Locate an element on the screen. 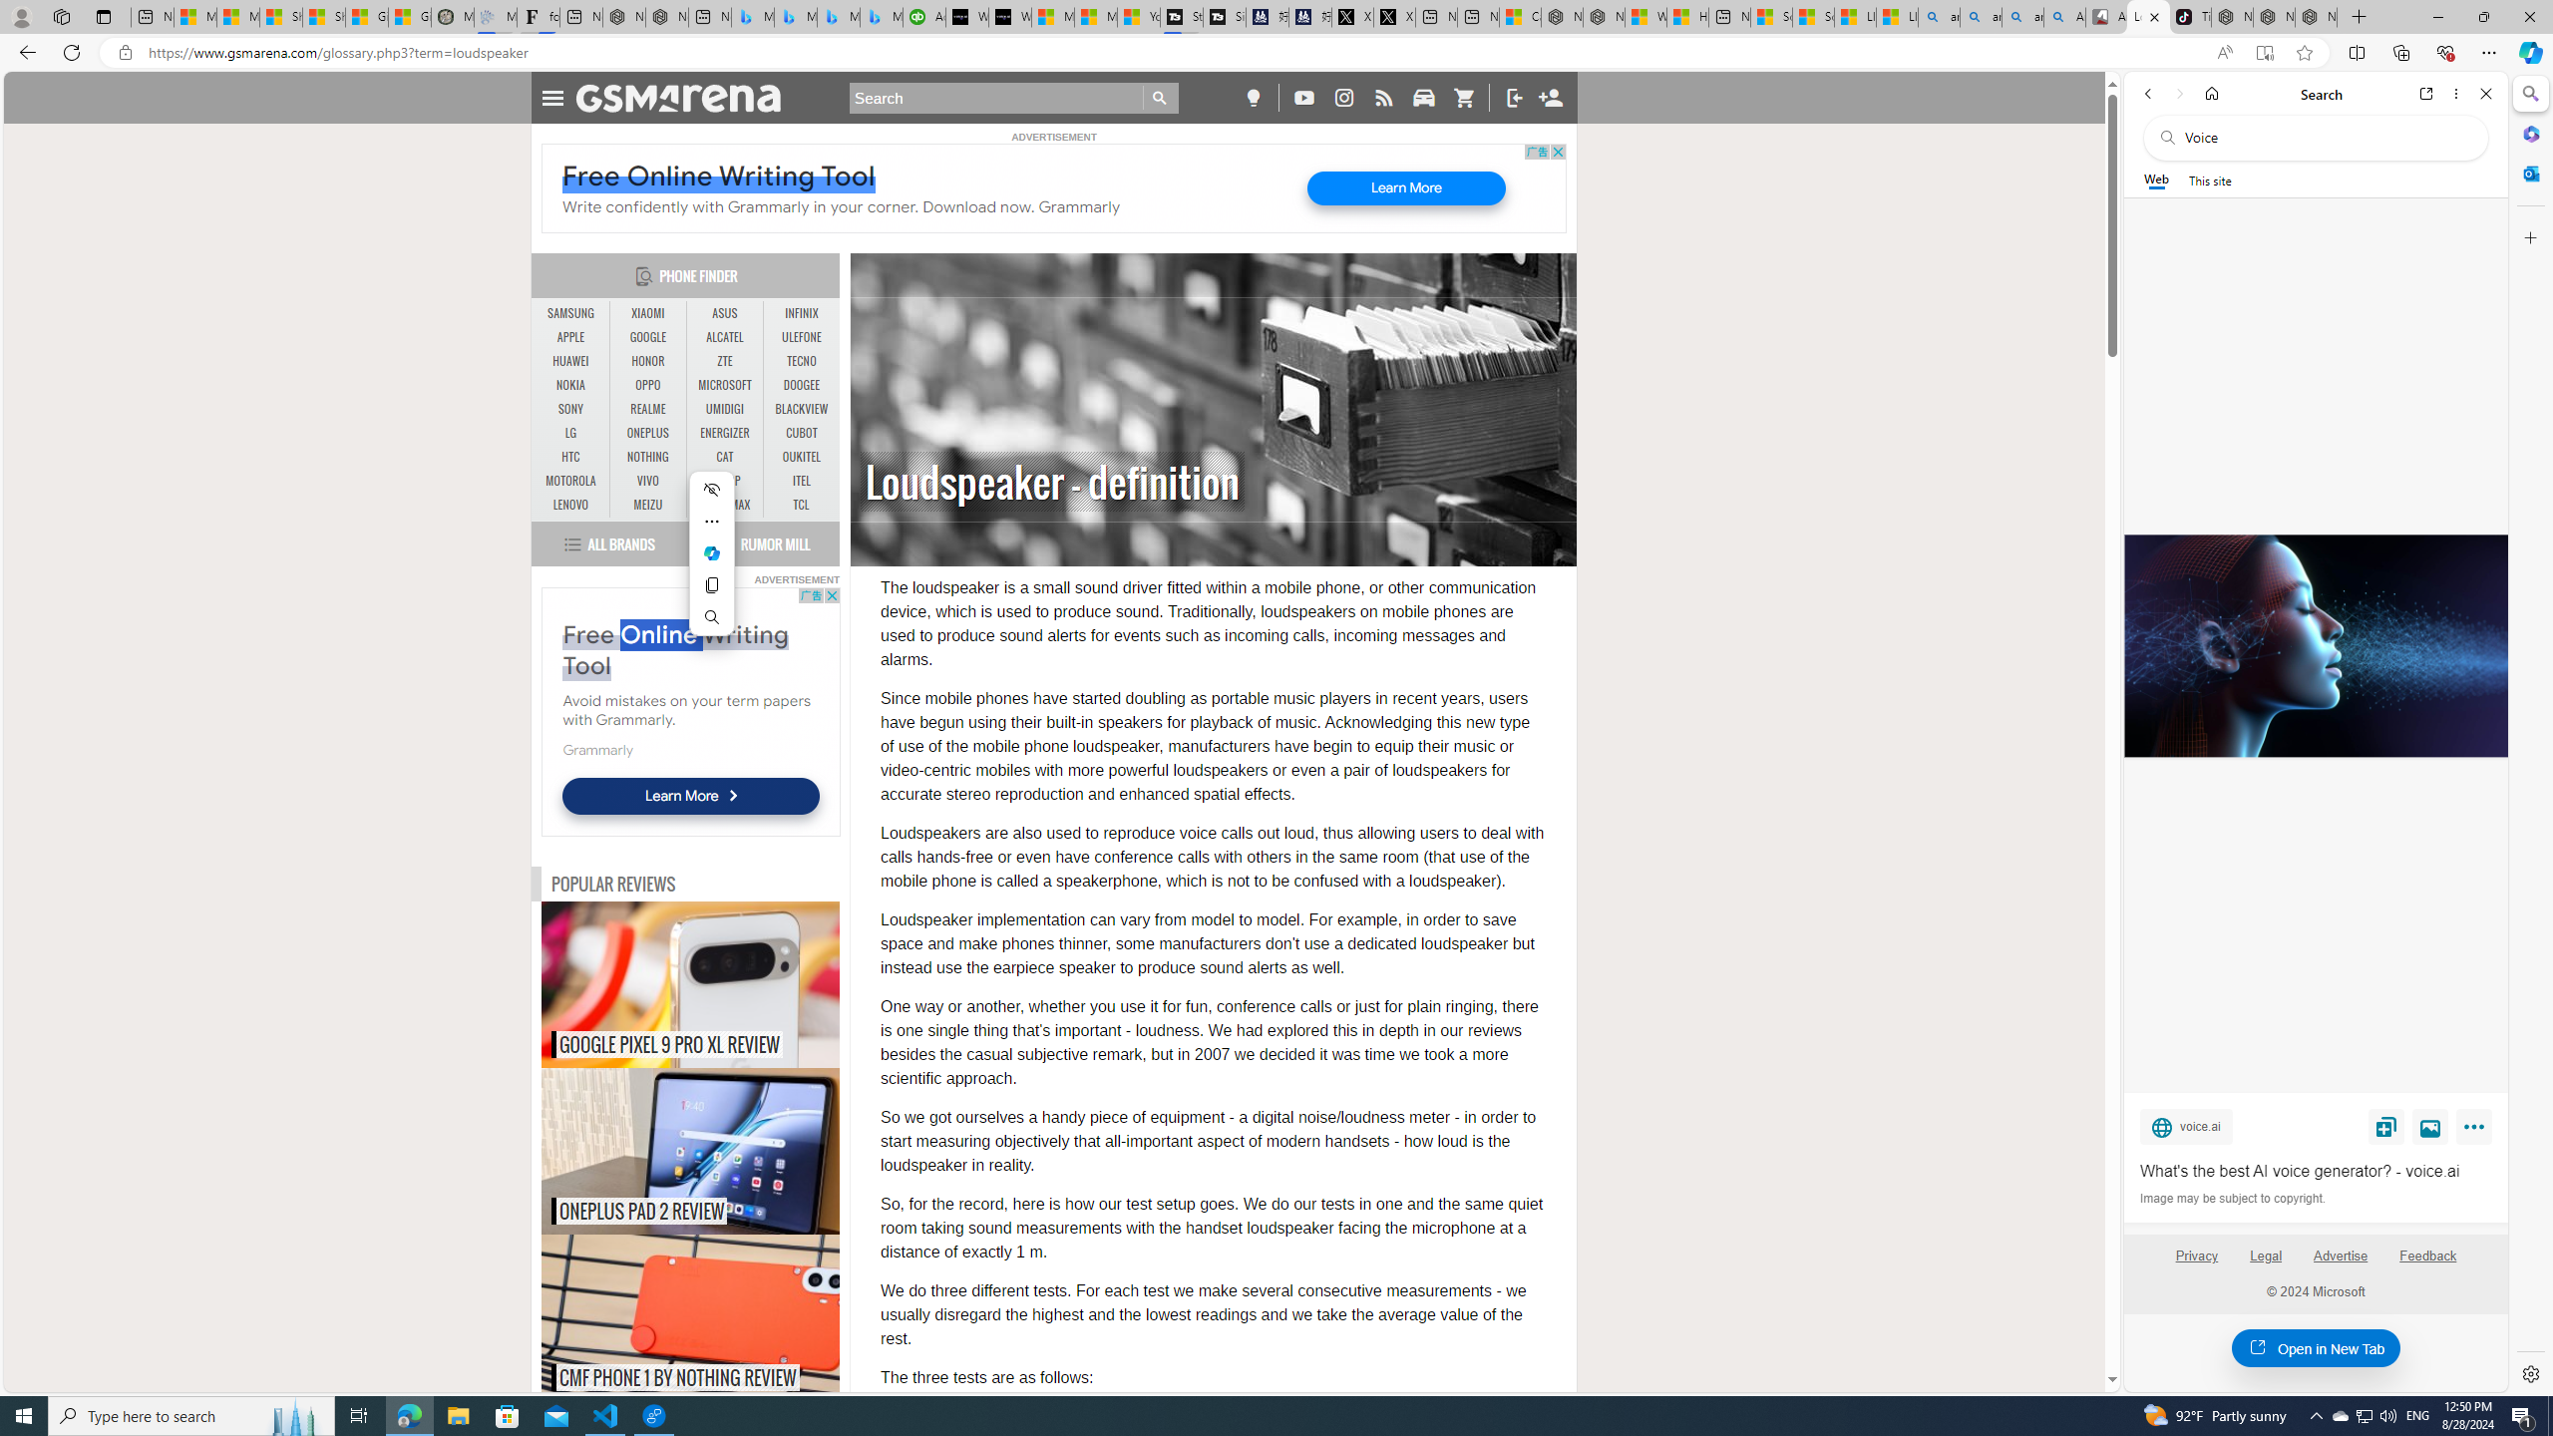  LG is located at coordinates (571, 433).